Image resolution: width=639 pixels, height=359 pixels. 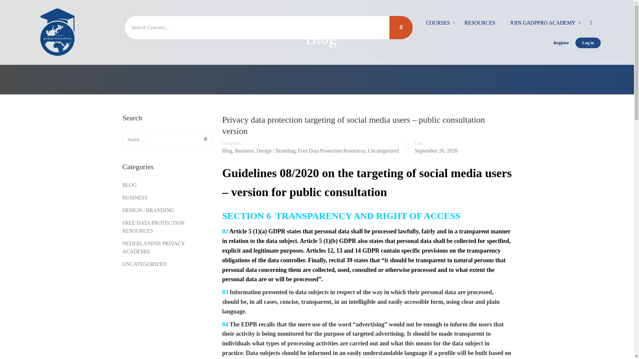 I want to click on Blog, so click(x=227, y=151).